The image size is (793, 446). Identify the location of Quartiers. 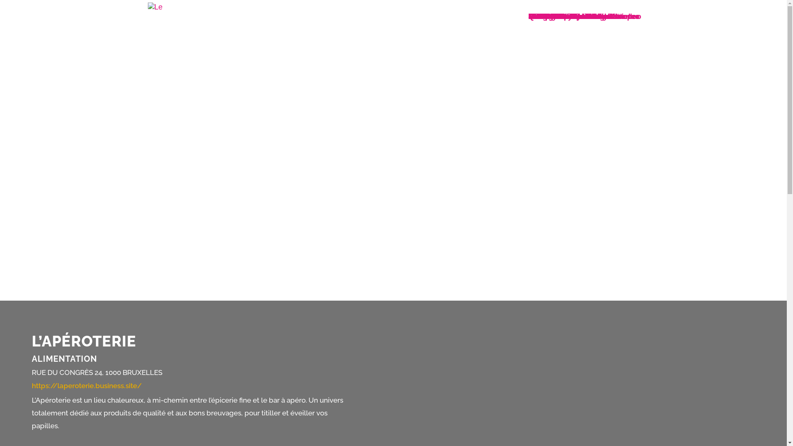
(545, 17).